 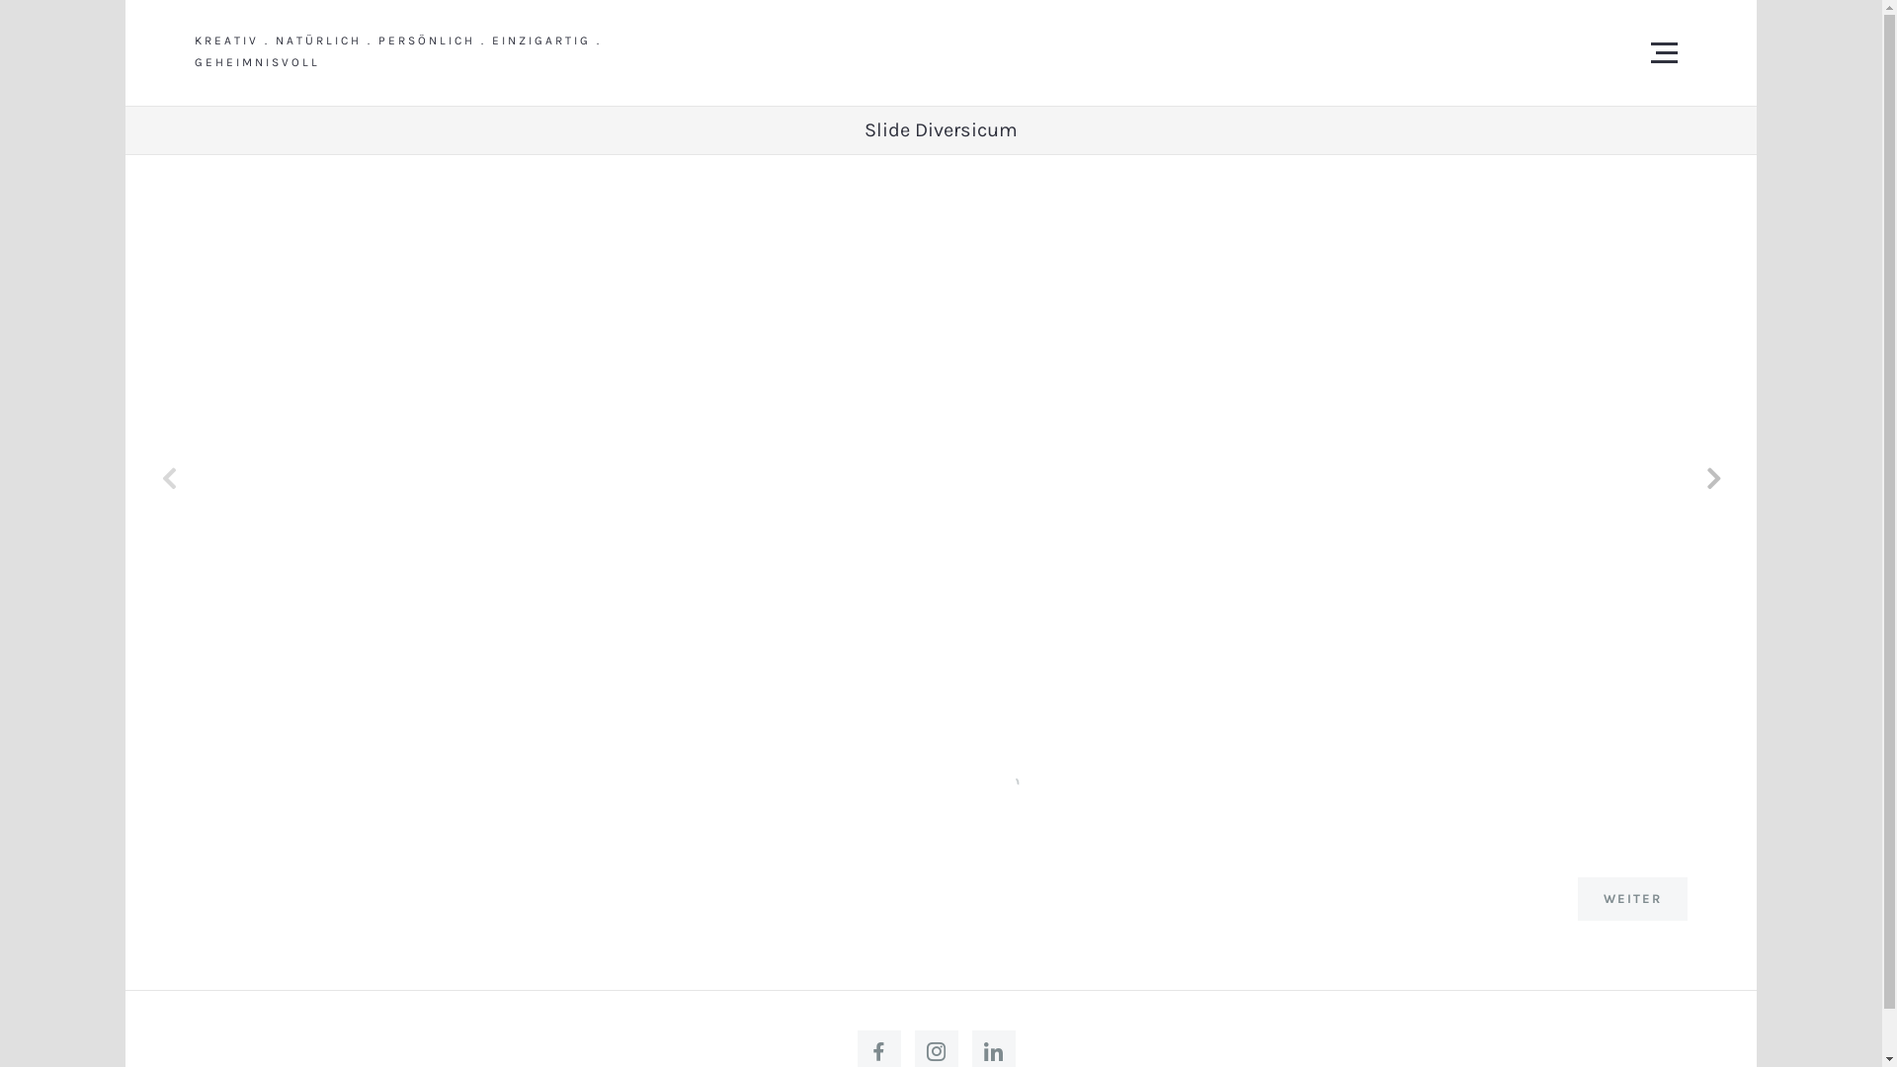 What do you see at coordinates (902, 780) in the screenshot?
I see `4` at bounding box center [902, 780].